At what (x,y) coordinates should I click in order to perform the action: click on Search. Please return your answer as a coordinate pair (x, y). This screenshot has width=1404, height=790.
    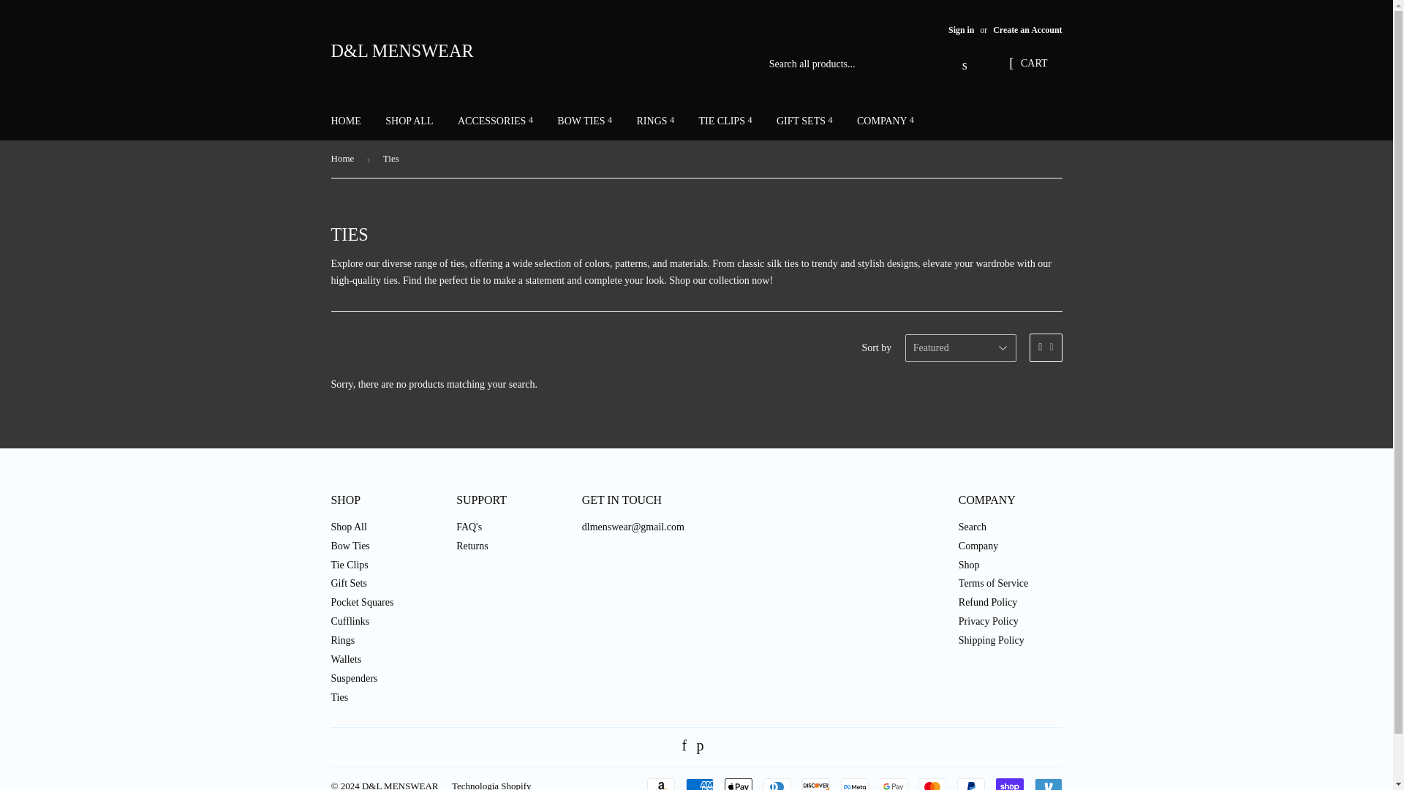
    Looking at the image, I should click on (965, 65).